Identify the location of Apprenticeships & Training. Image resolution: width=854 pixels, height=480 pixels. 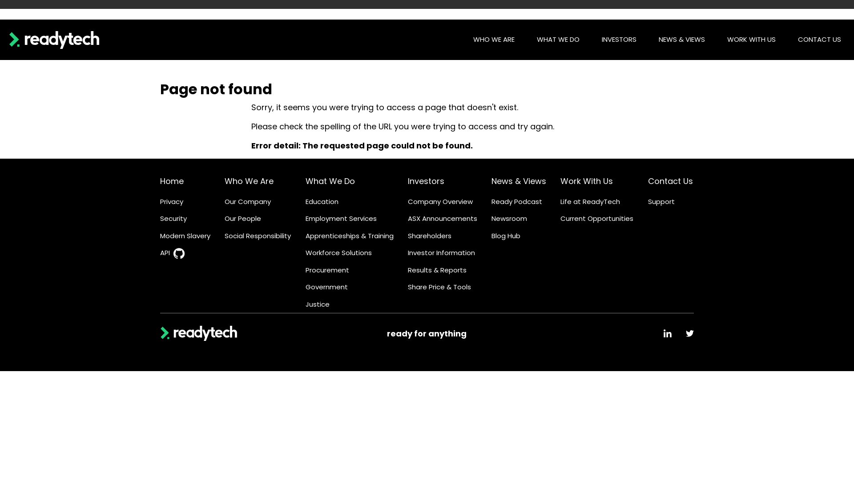
(350, 236).